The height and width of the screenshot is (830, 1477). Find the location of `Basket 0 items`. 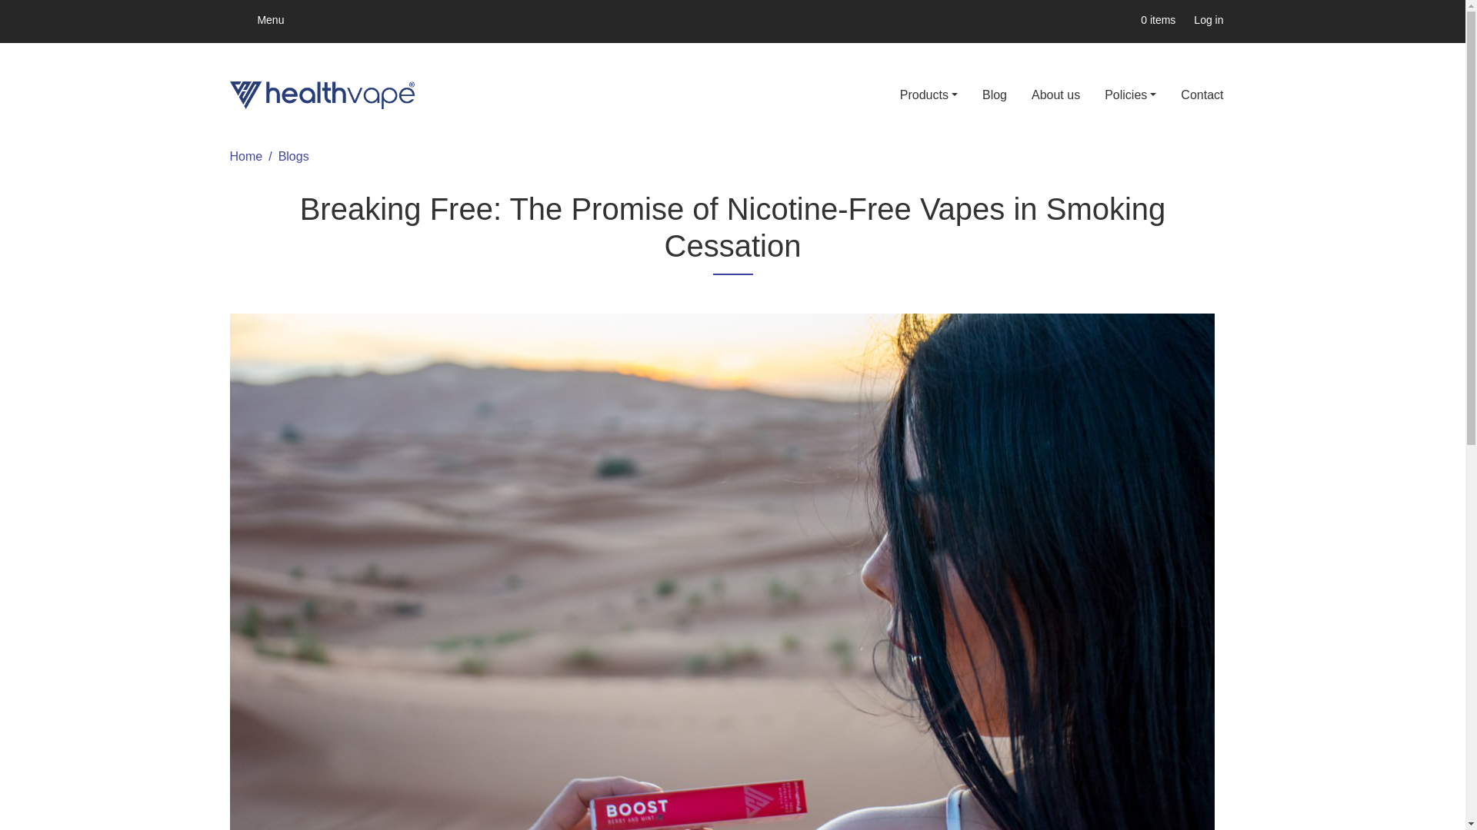

Basket 0 items is located at coordinates (1148, 20).